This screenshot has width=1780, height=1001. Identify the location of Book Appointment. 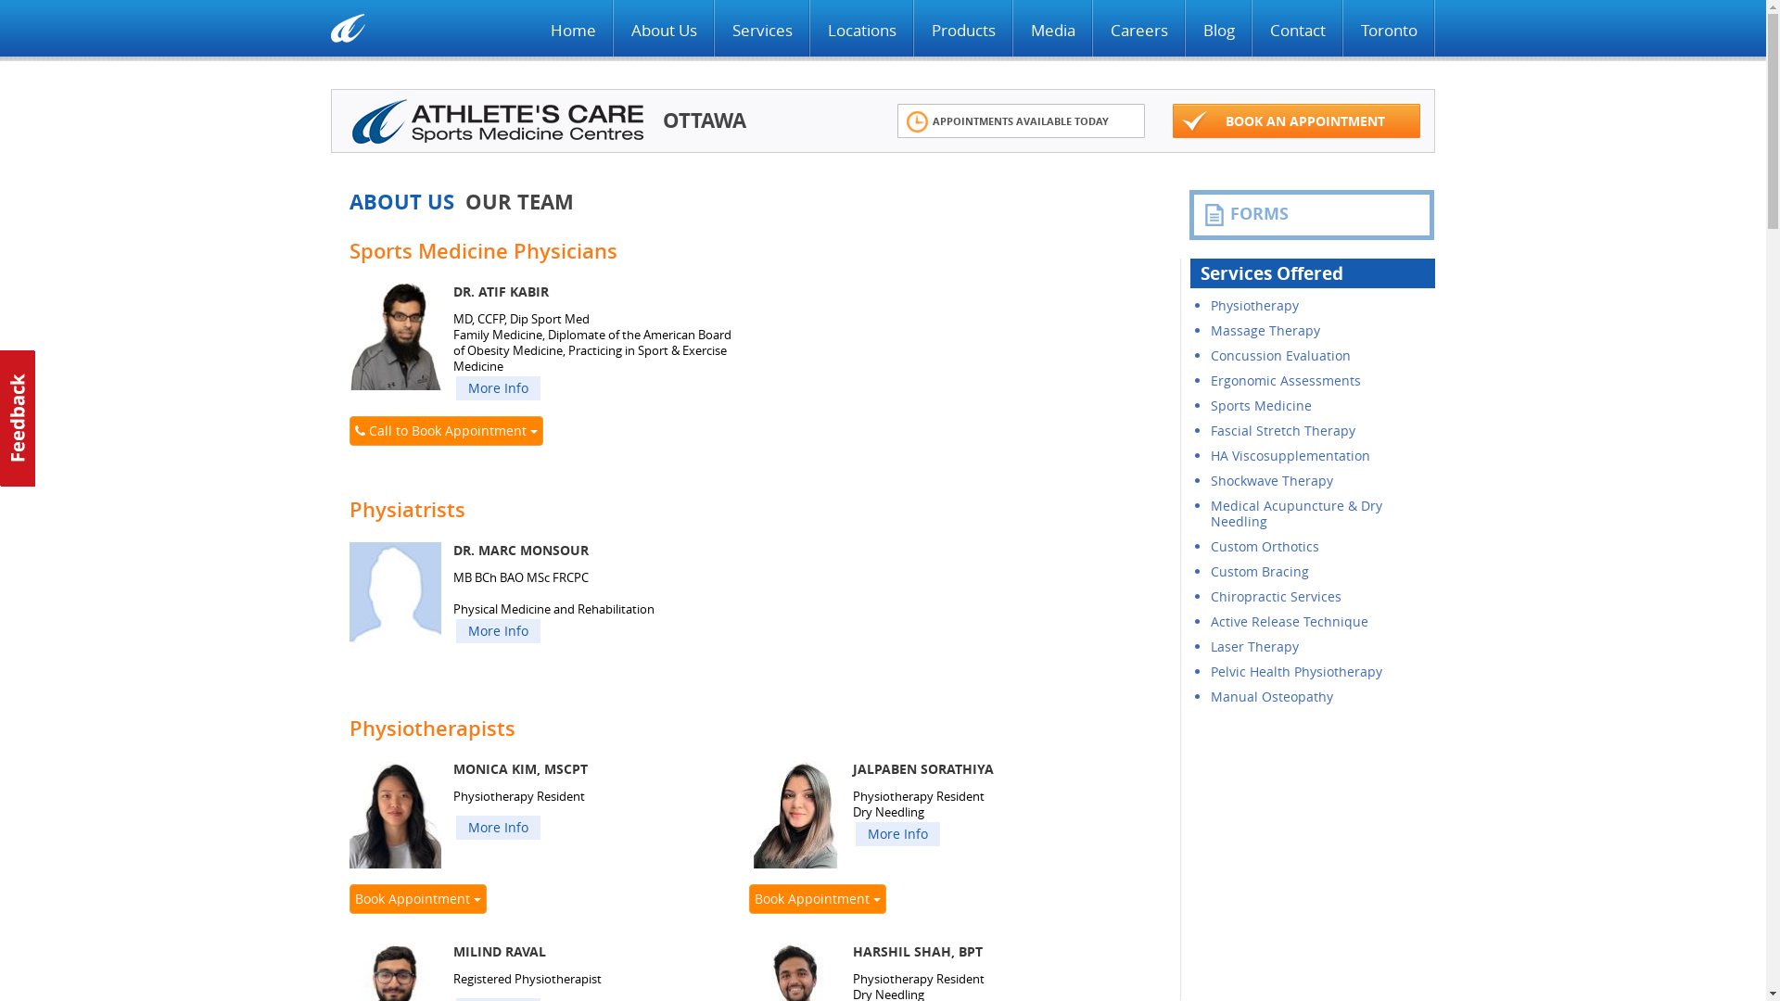
(818, 899).